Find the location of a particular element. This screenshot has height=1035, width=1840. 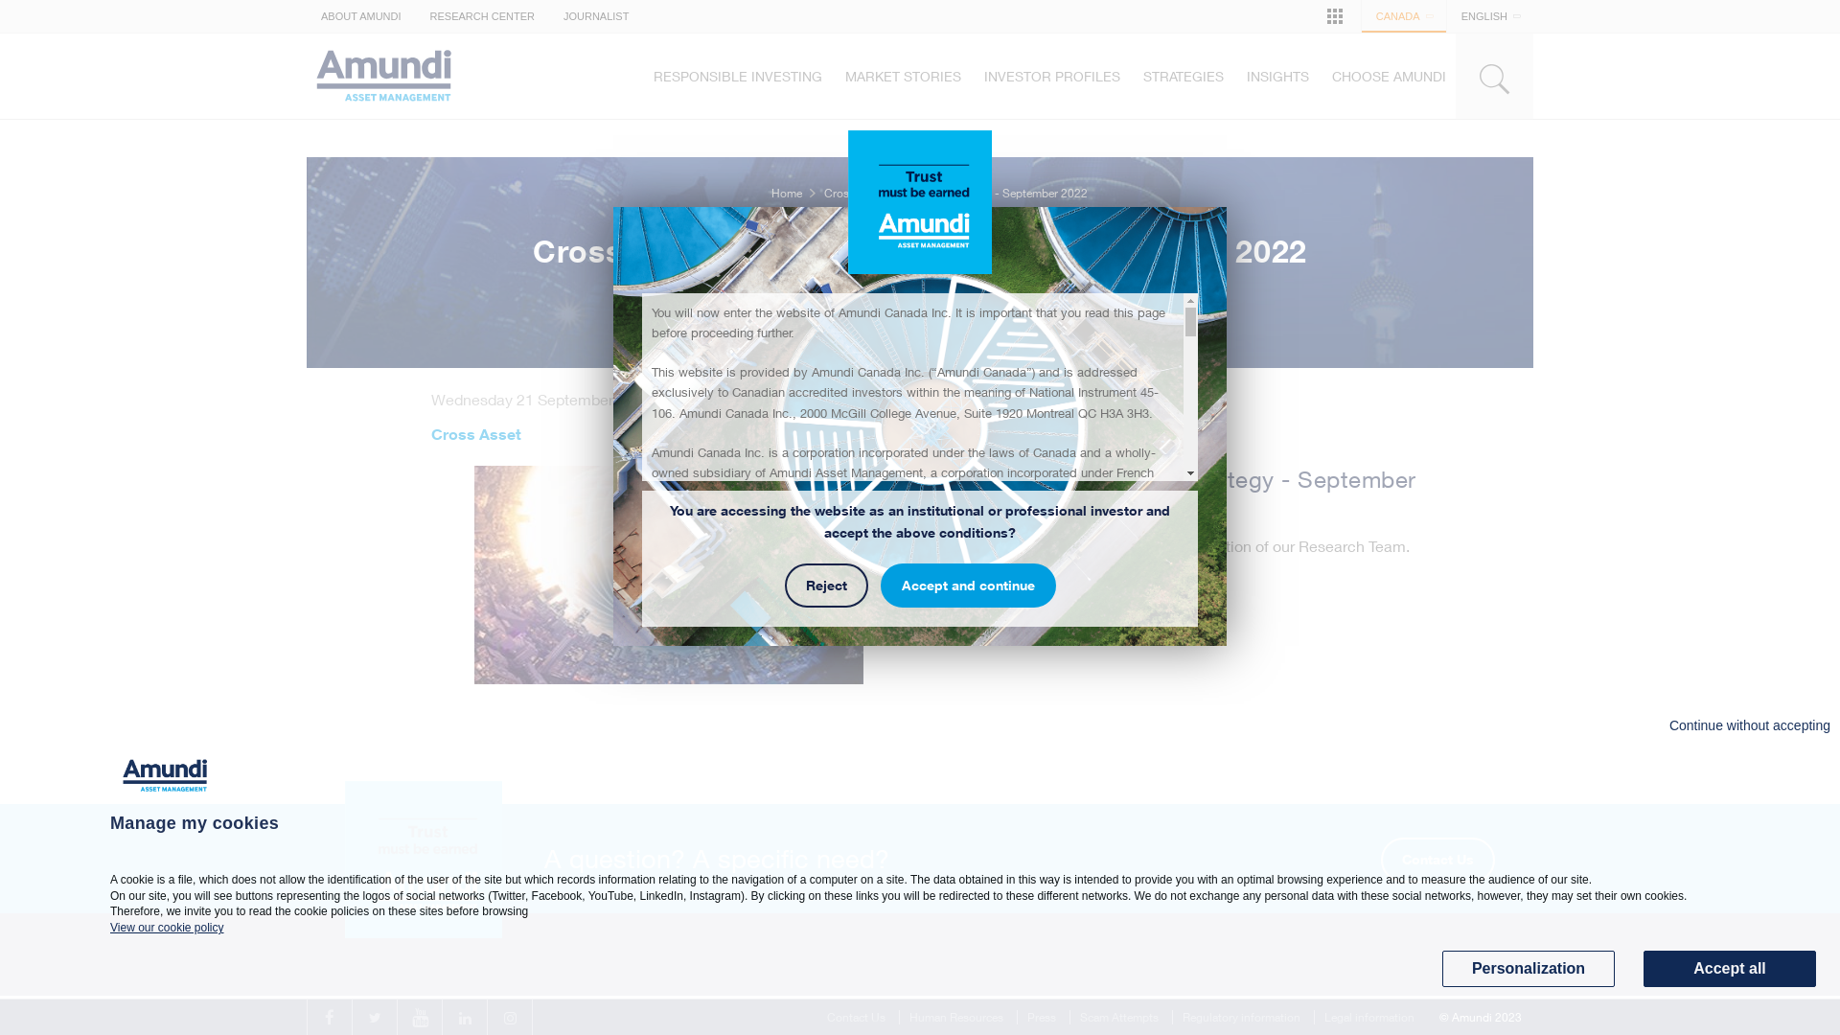

Accept and continue is located at coordinates (968, 586).